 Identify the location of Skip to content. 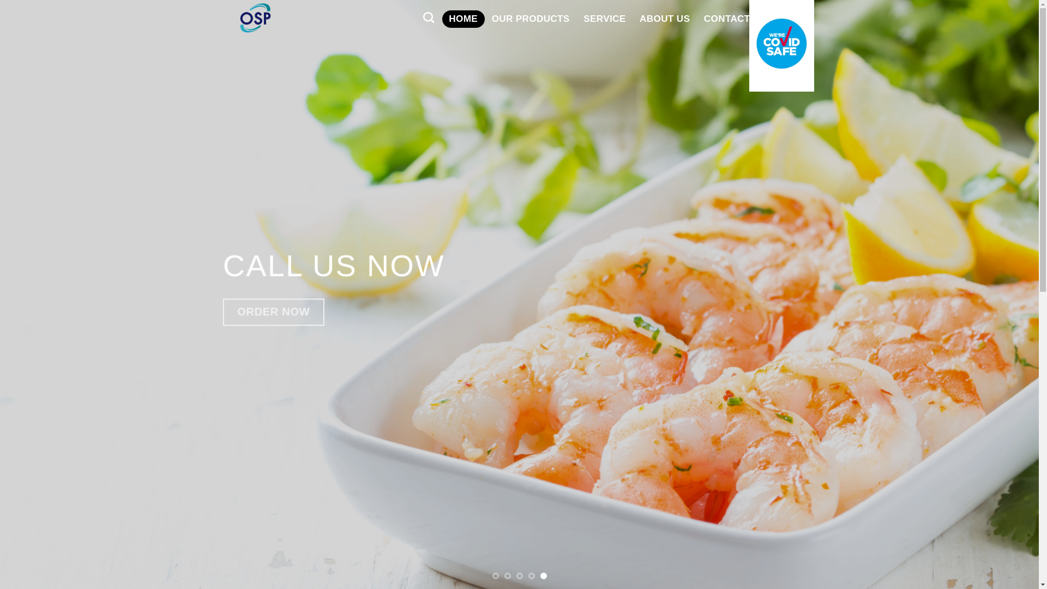
(0, 0).